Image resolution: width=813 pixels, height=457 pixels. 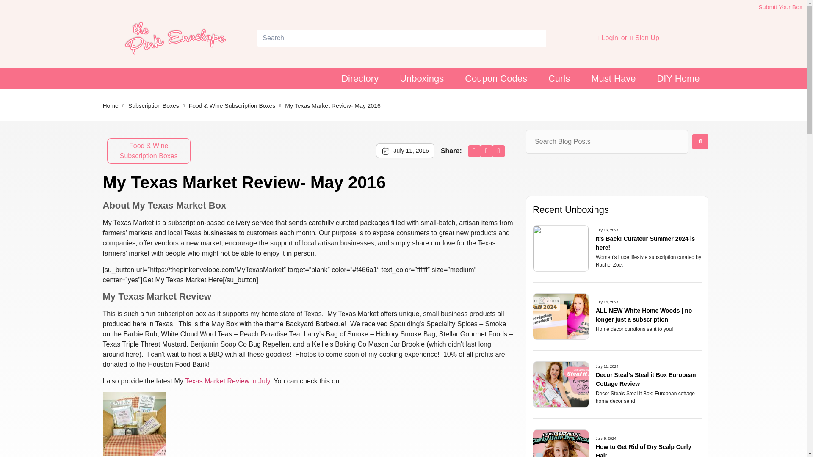 What do you see at coordinates (496, 79) in the screenshot?
I see `Coupon Codes` at bounding box center [496, 79].